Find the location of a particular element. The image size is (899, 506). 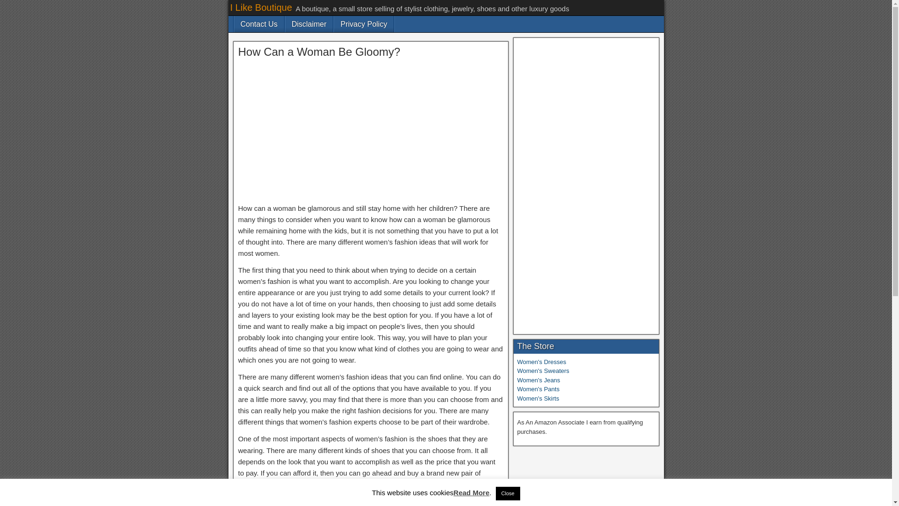

Close is located at coordinates (508, 493).